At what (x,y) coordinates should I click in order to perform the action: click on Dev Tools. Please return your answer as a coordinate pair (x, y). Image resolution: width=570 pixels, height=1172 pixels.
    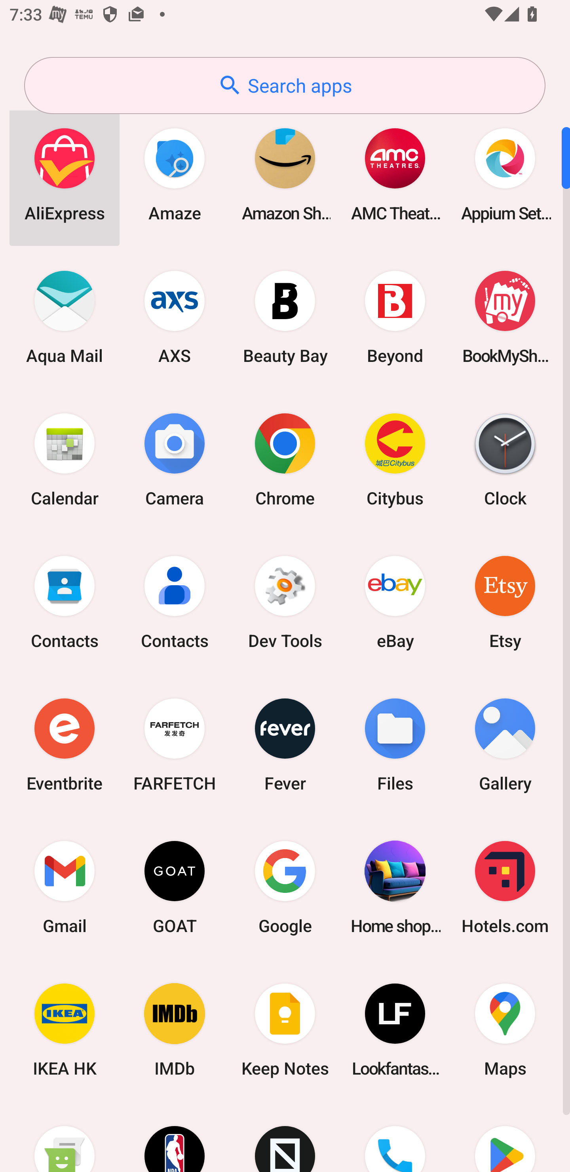
    Looking at the image, I should click on (285, 602).